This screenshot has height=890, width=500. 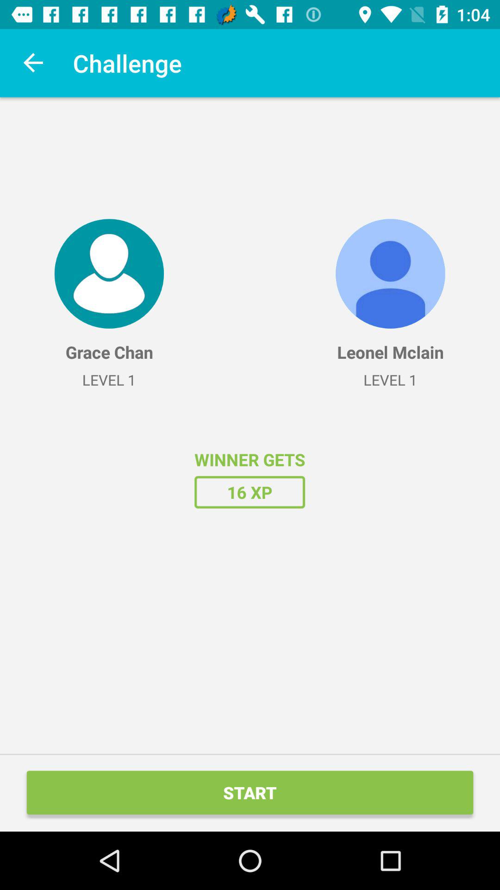 I want to click on change profile, so click(x=109, y=273).